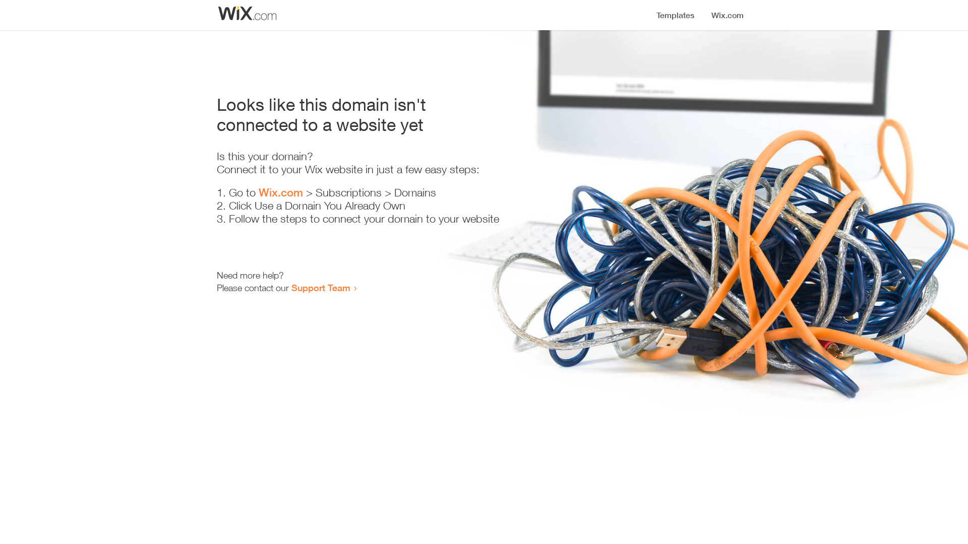 Image resolution: width=968 pixels, height=544 pixels. Describe the element at coordinates (321, 288) in the screenshot. I see `Support Team` at that location.